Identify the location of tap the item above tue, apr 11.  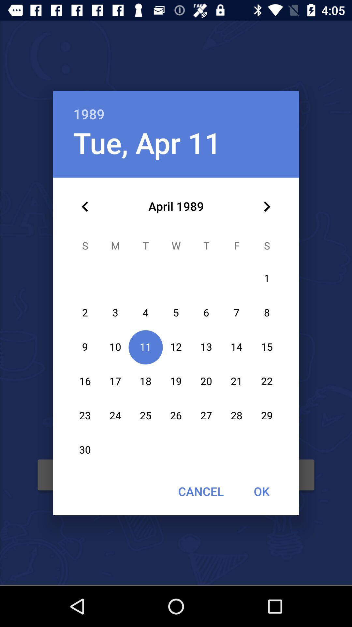
(176, 107).